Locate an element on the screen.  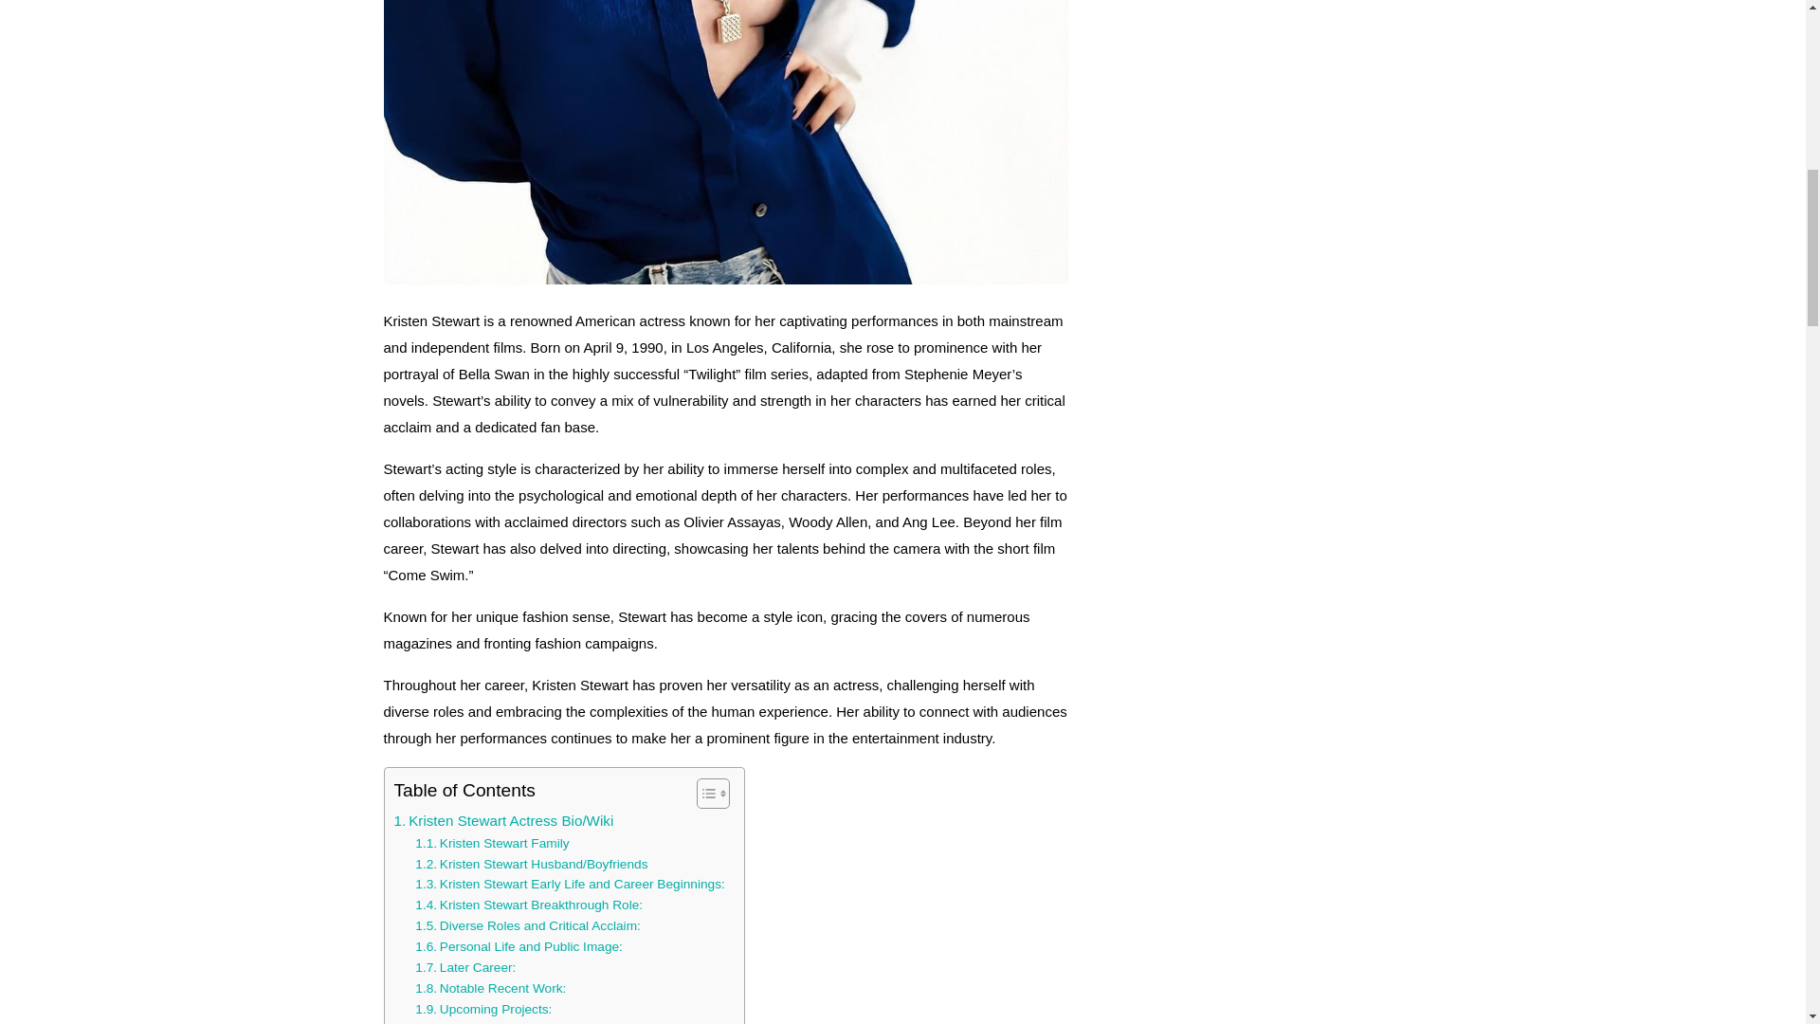
Later Career: is located at coordinates (464, 967).